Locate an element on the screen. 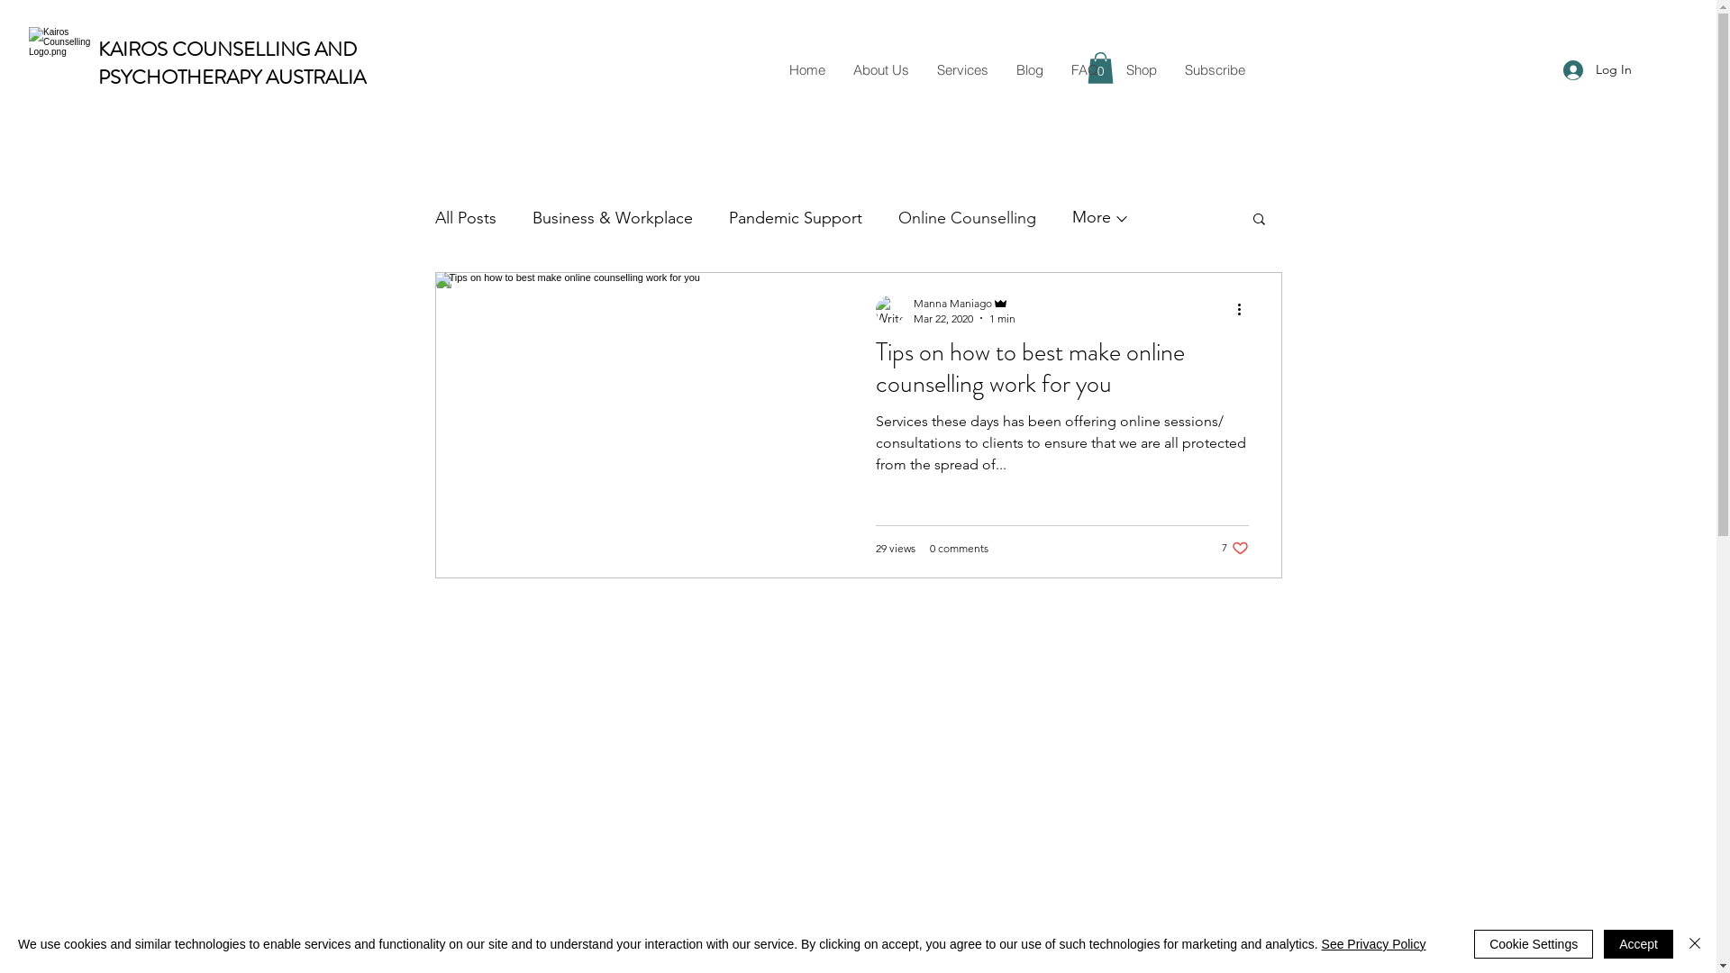 The height and width of the screenshot is (973, 1730). Home is located at coordinates (807, 70).